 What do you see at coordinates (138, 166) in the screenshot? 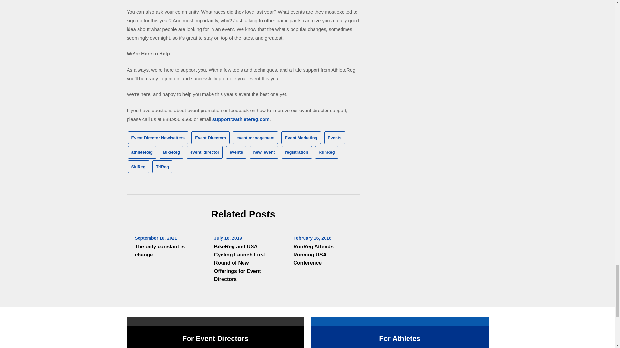
I see `SkiReg` at bounding box center [138, 166].